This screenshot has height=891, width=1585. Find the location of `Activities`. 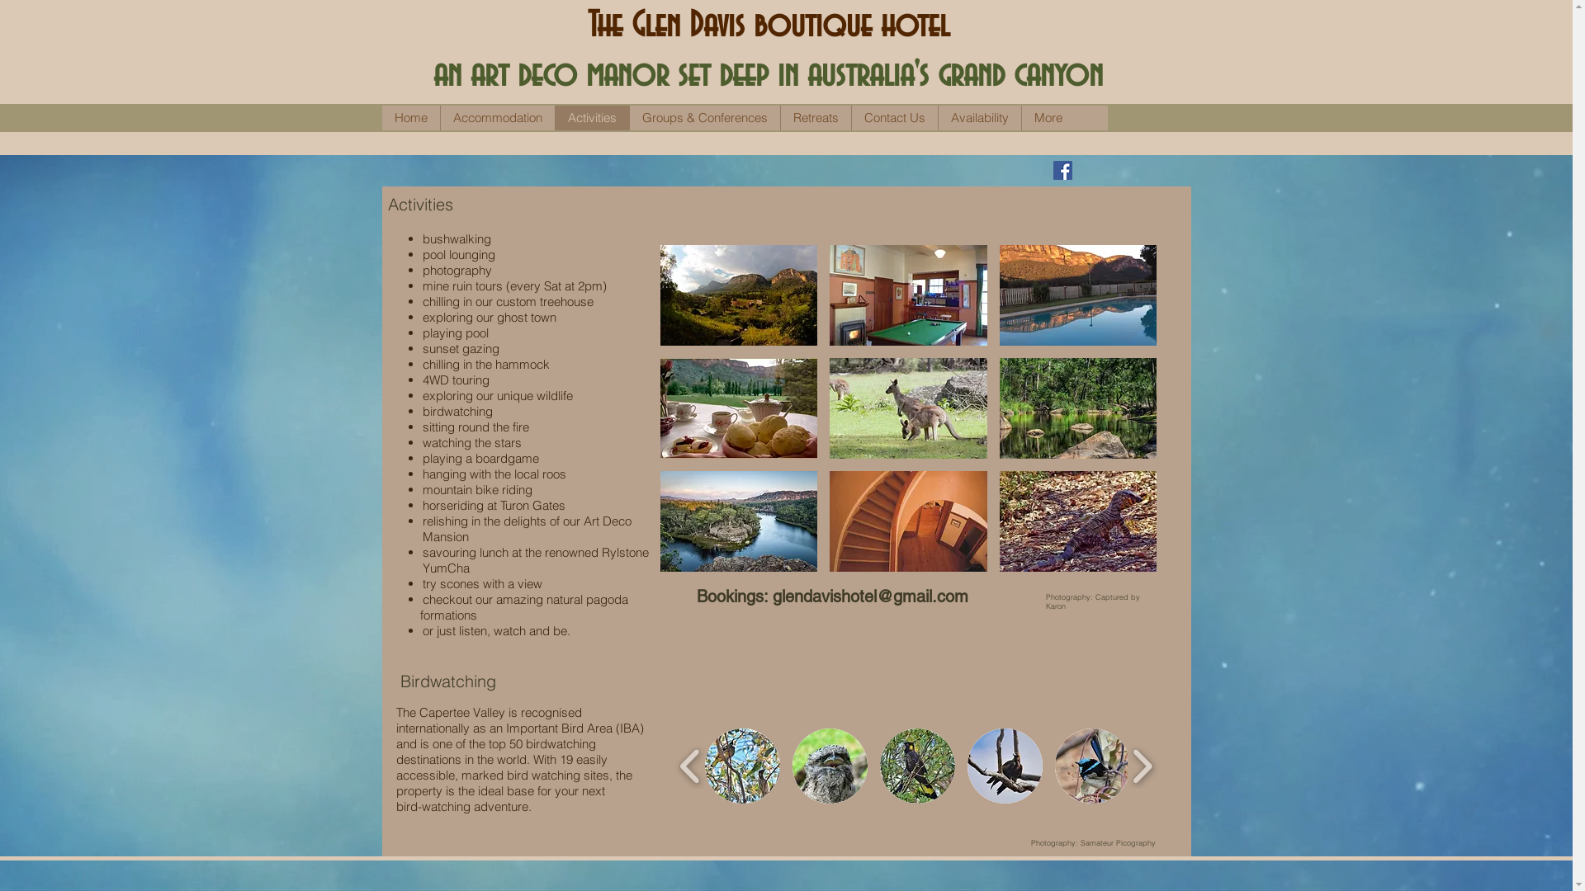

Activities is located at coordinates (592, 118).